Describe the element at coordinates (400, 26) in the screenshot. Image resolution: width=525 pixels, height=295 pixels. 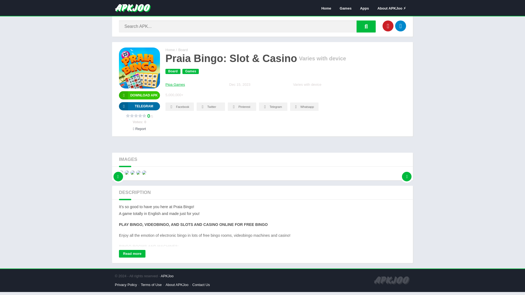
I see `Telegram` at that location.